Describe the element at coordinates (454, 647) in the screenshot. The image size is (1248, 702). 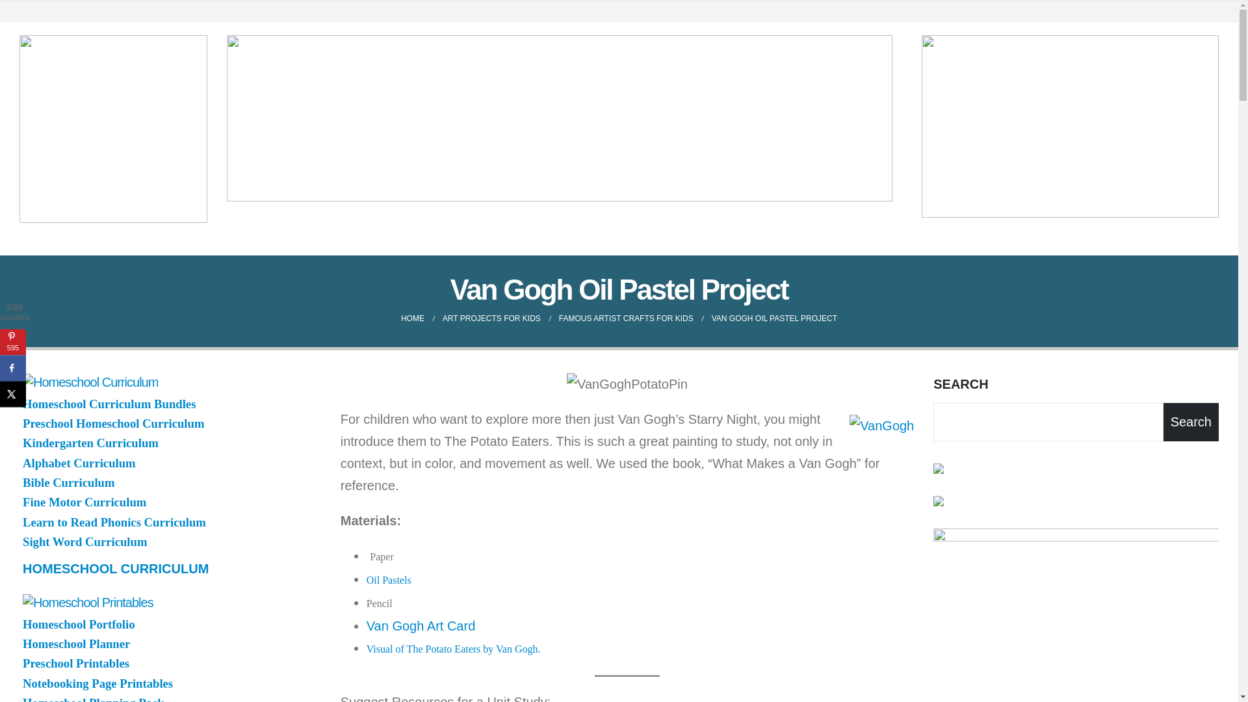
I see `Visual of The Potato Eaters by Van Gogh.` at that location.